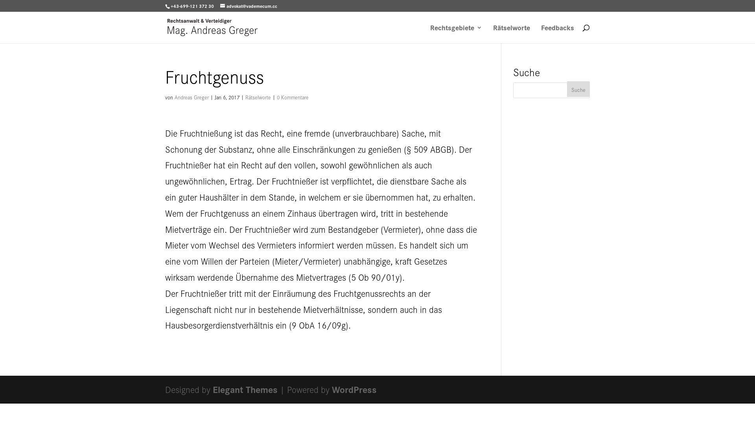  I want to click on Feedbacks, so click(558, 34).